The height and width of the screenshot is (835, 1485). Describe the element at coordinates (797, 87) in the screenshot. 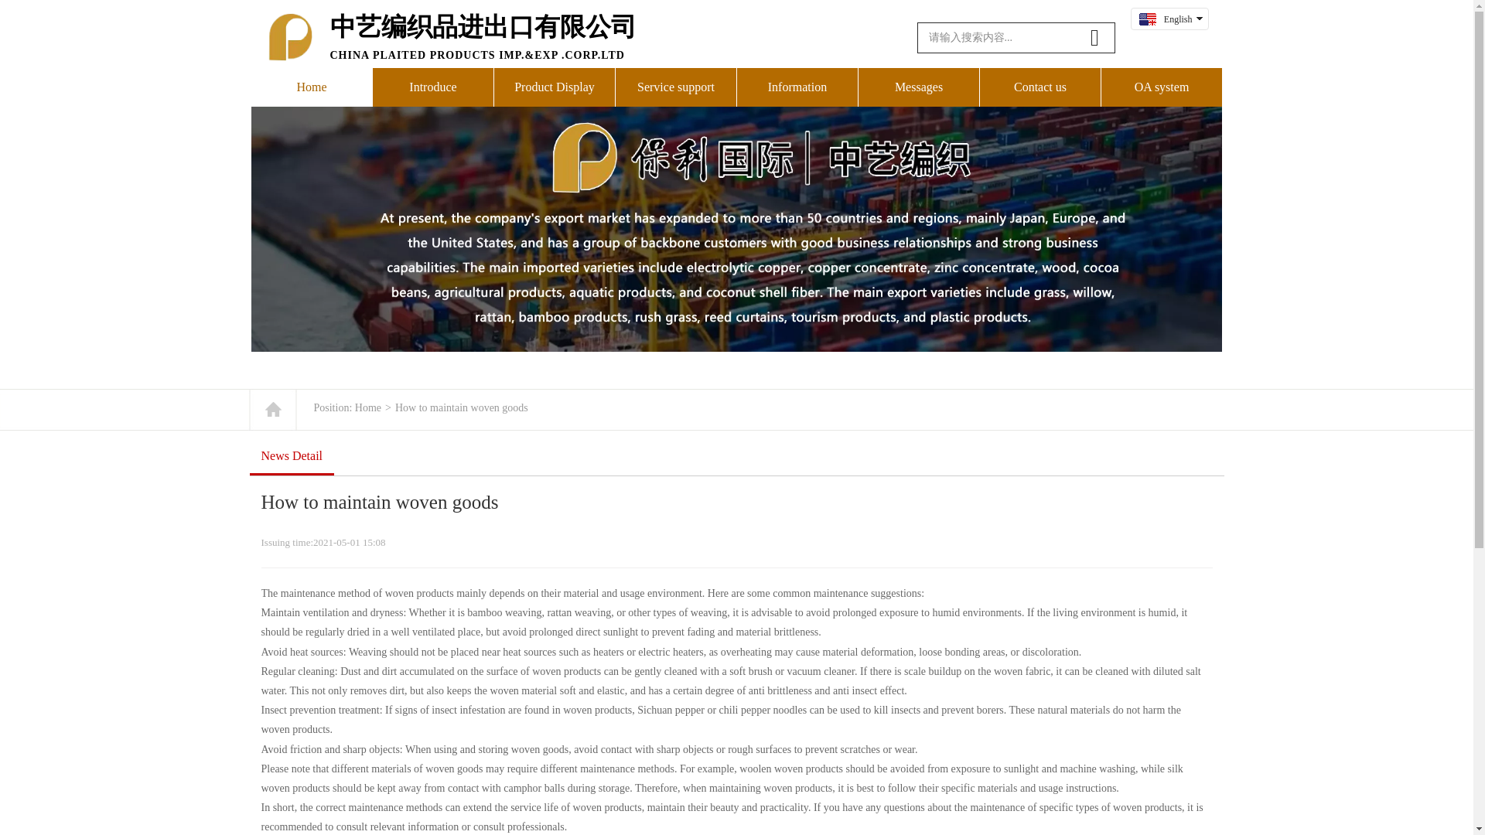

I see `Information` at that location.